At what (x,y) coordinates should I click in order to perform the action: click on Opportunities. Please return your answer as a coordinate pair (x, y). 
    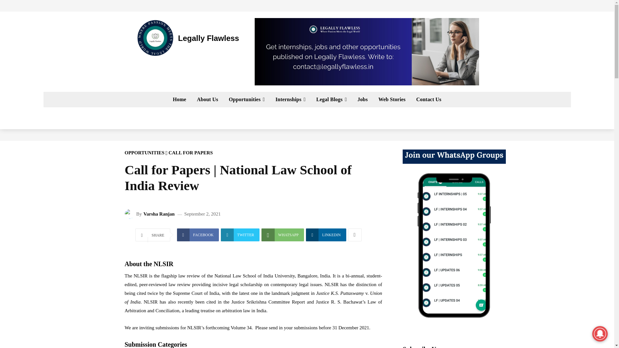
    Looking at the image, I should click on (247, 99).